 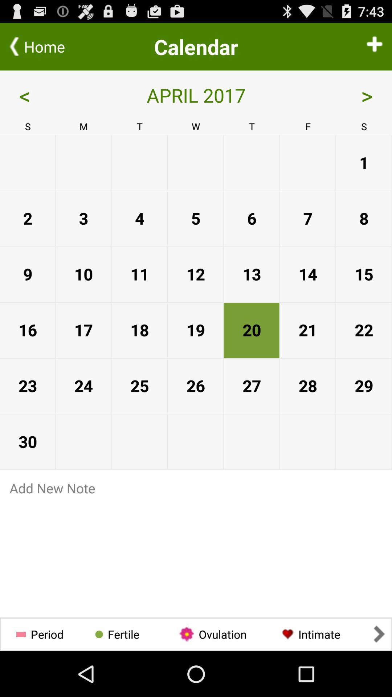 I want to click on turn on icon next to the april 2017 app, so click(x=343, y=95).